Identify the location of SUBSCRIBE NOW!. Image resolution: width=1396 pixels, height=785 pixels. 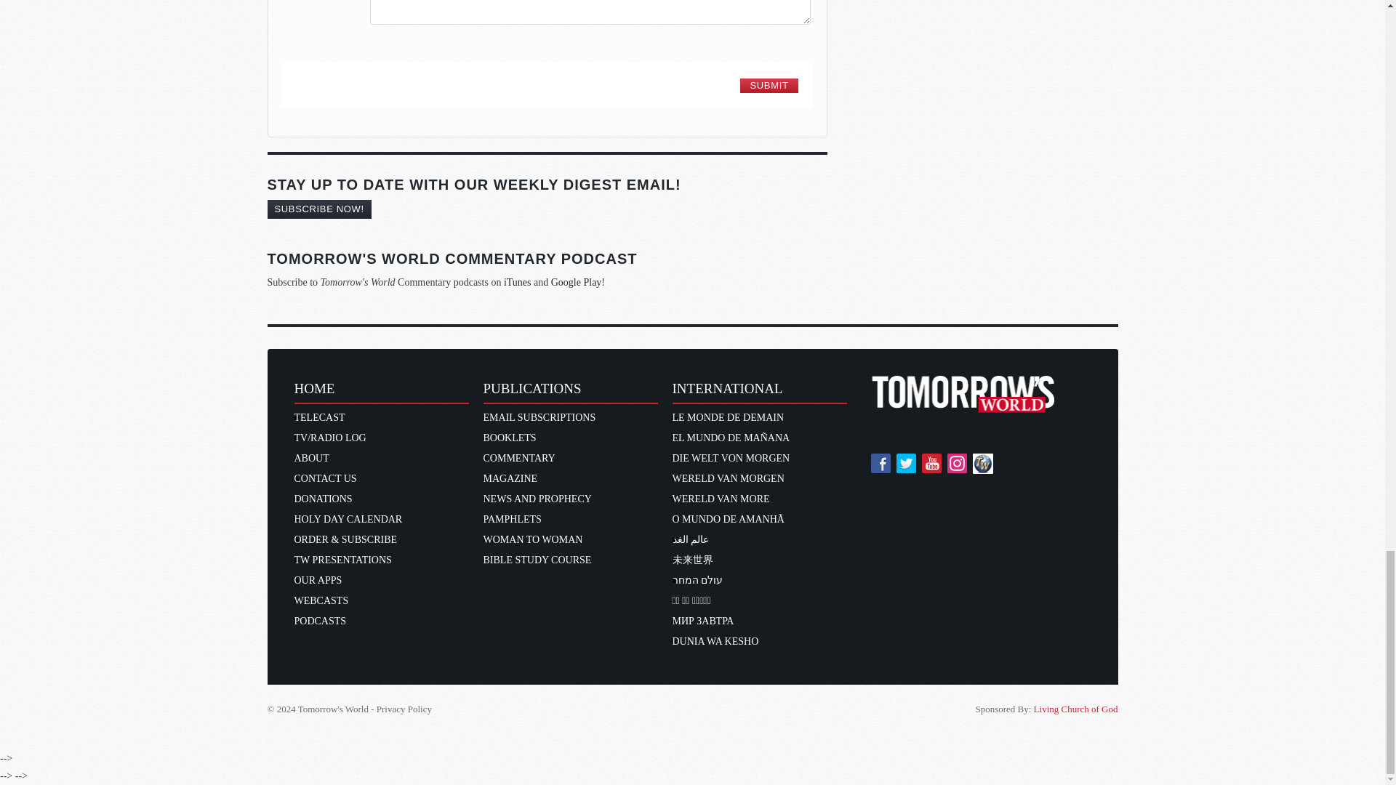
(319, 209).